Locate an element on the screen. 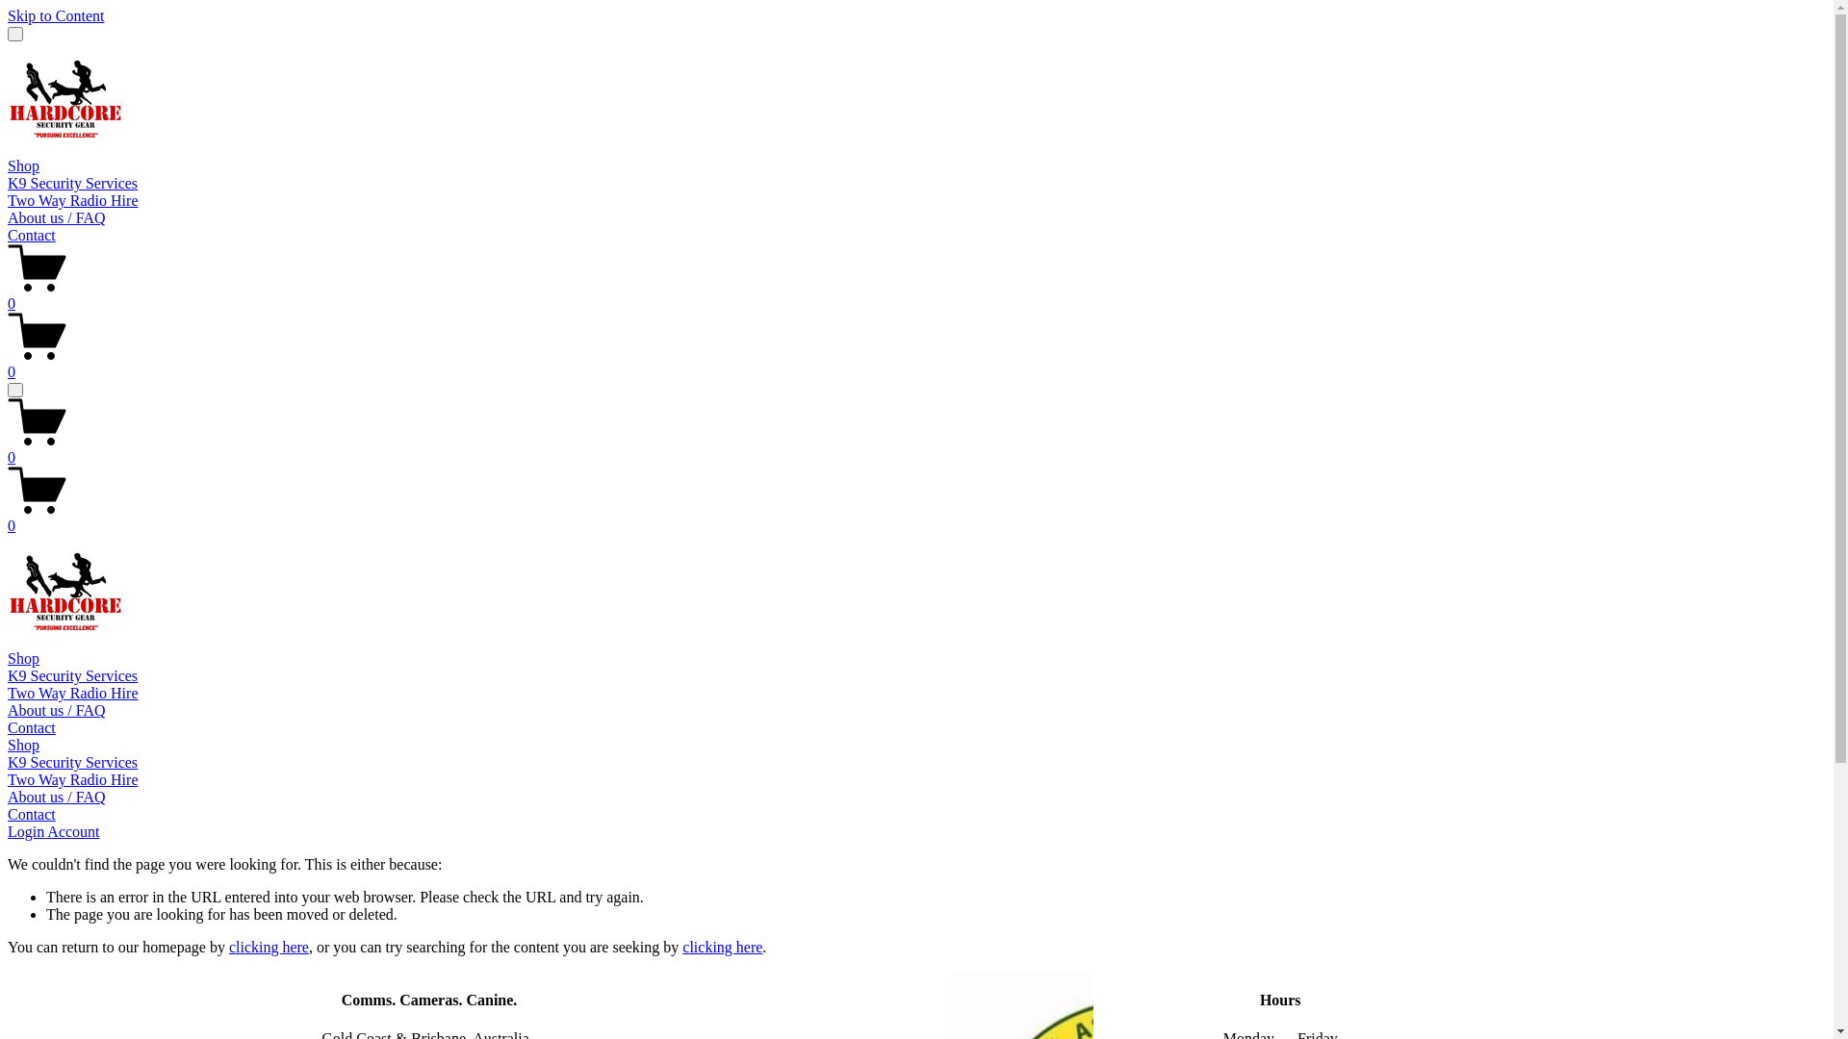 This screenshot has height=1039, width=1848. About us / FAQ is located at coordinates (916, 798).